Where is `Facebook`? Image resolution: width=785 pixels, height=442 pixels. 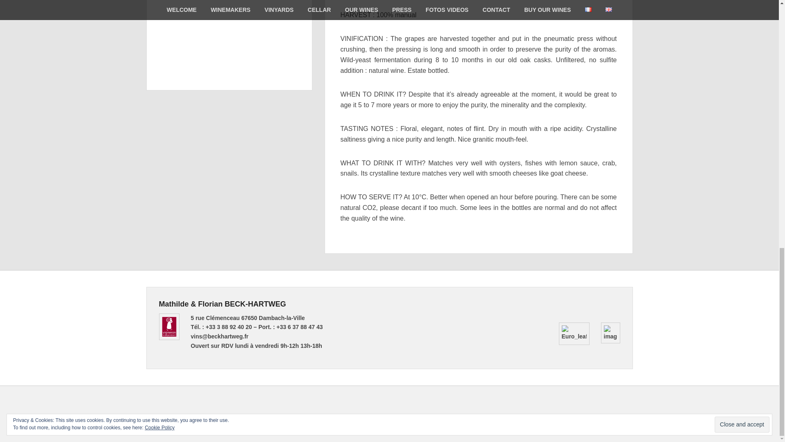 Facebook is located at coordinates (572, 405).